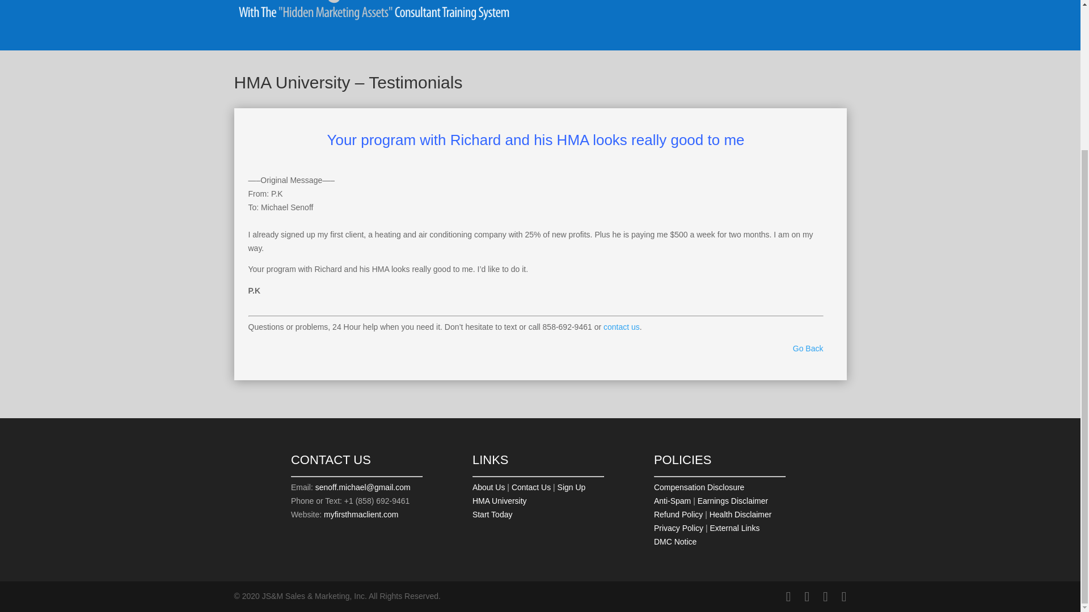 The image size is (1089, 612). I want to click on Become a HMA member., so click(572, 487).